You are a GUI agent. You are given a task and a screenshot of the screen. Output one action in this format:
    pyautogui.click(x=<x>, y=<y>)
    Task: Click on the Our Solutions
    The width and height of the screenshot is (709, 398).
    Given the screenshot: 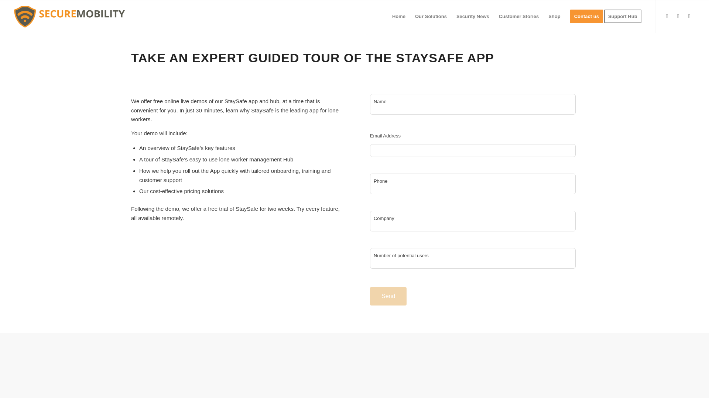 What is the action you would take?
    pyautogui.click(x=431, y=16)
    